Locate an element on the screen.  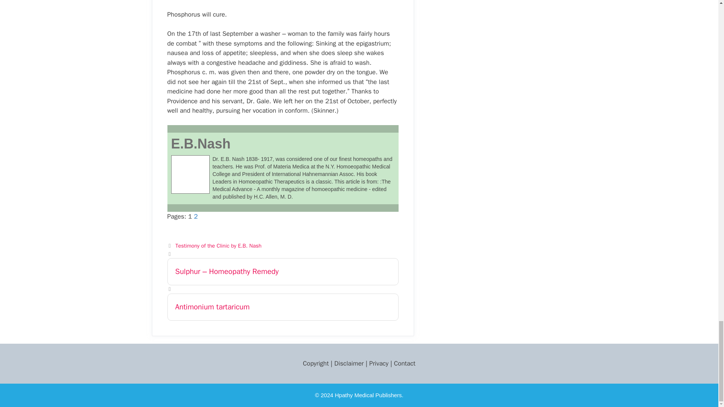
Contact is located at coordinates (405, 363).